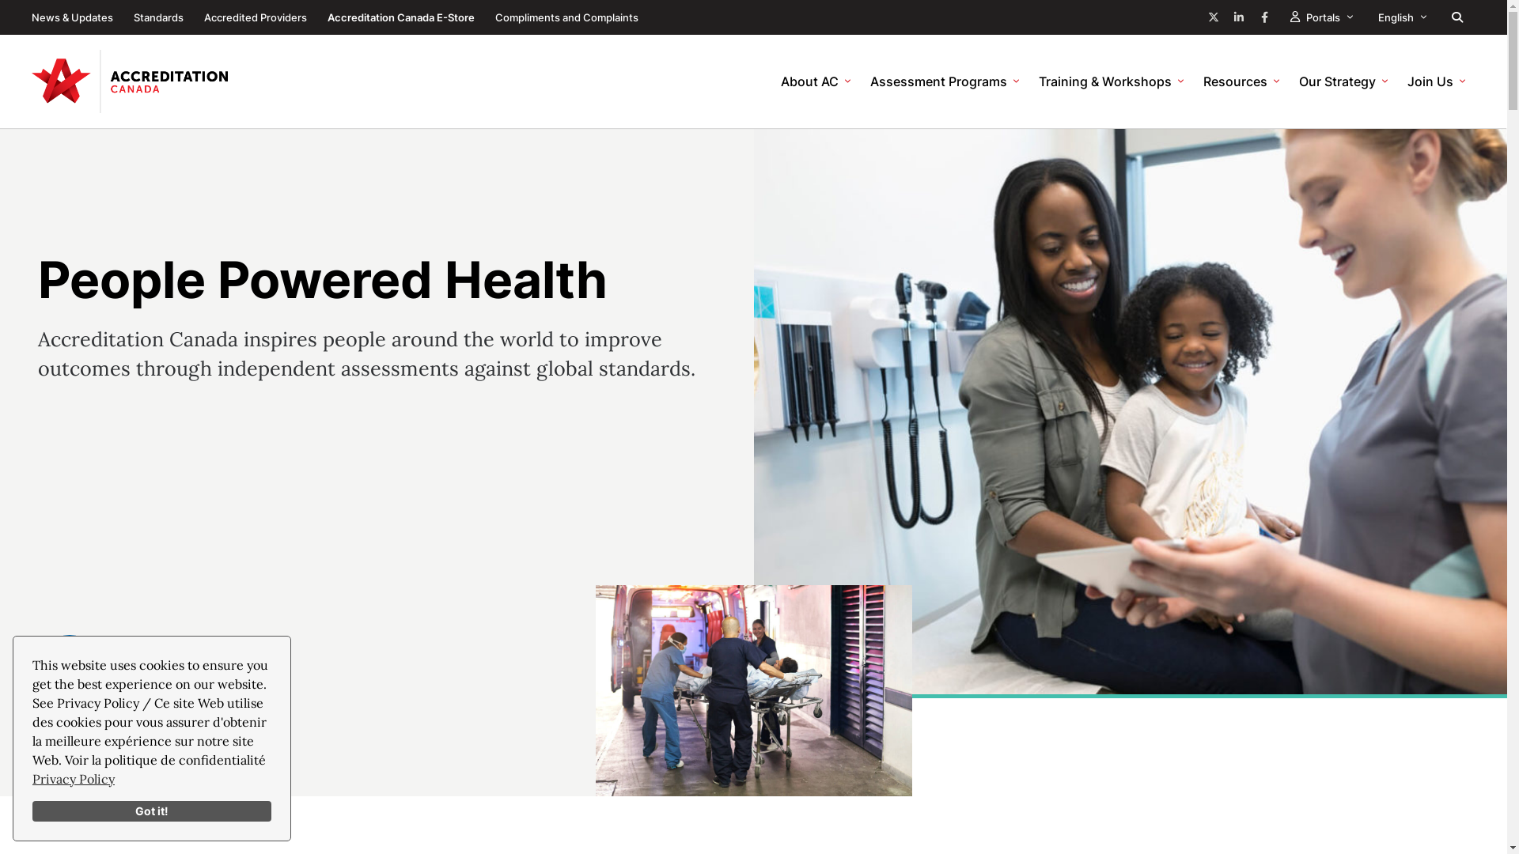  Describe the element at coordinates (1343, 81) in the screenshot. I see `Our Strategy` at that location.